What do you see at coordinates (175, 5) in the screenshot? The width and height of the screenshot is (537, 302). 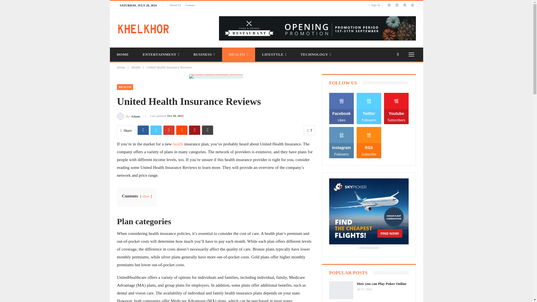 I see `About Us` at bounding box center [175, 5].